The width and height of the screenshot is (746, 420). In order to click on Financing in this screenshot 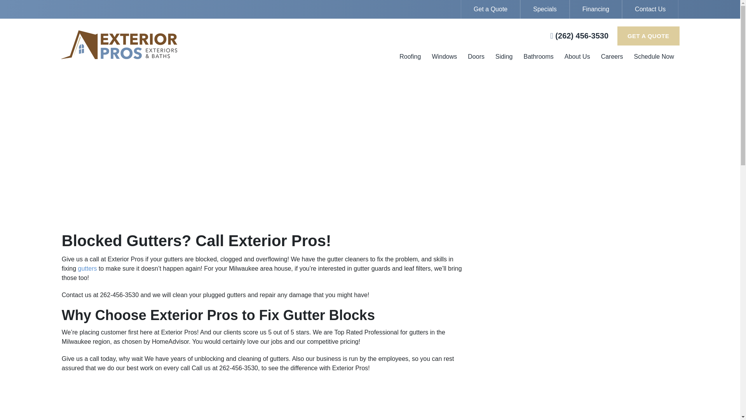, I will do `click(596, 9)`.